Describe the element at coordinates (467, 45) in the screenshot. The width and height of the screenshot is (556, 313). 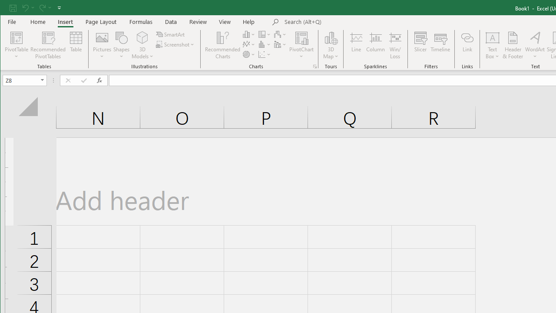
I see `Link` at that location.